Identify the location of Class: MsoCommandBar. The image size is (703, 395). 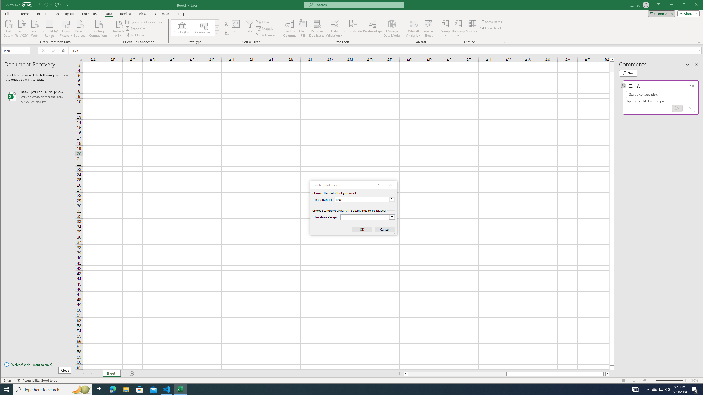
(352, 22).